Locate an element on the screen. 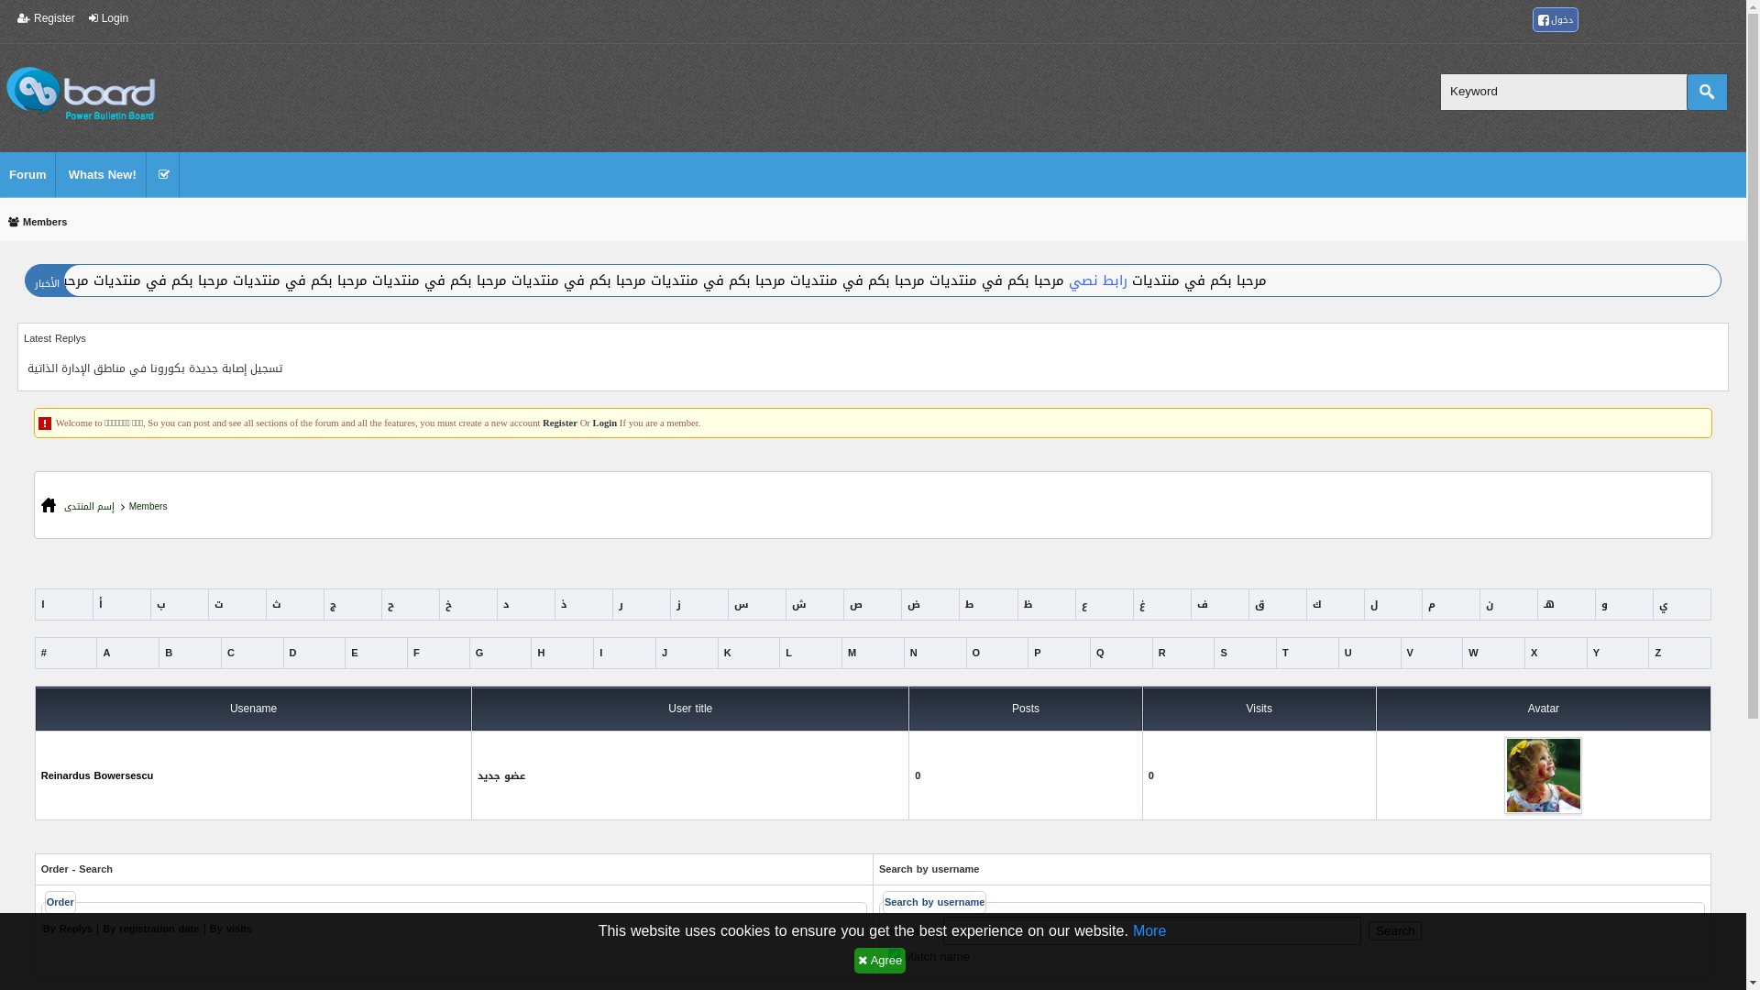  Keyword is located at coordinates (1565, 92).